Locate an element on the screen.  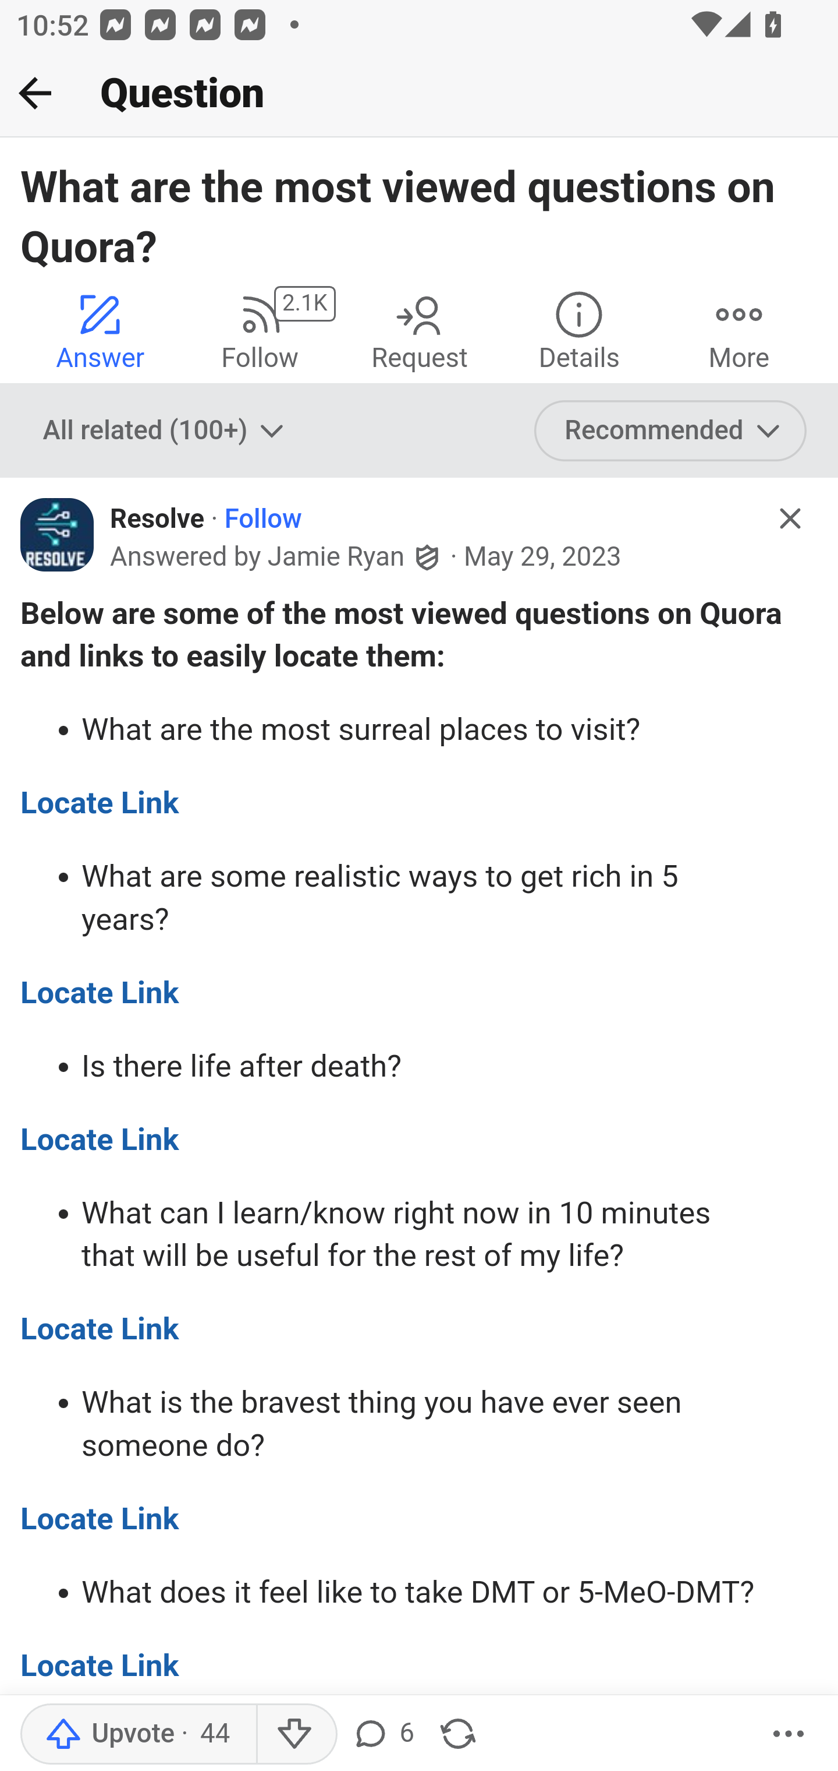
May 29, 2023 is located at coordinates (542, 558).